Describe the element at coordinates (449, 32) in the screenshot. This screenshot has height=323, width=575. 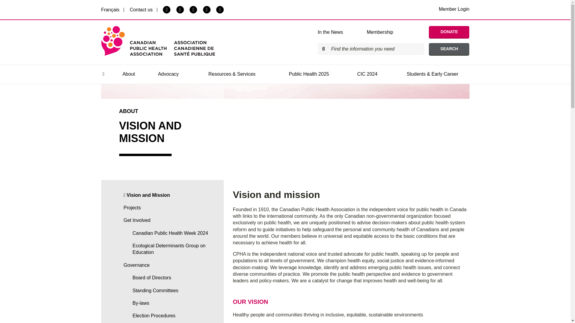
I see `DONATE` at that location.